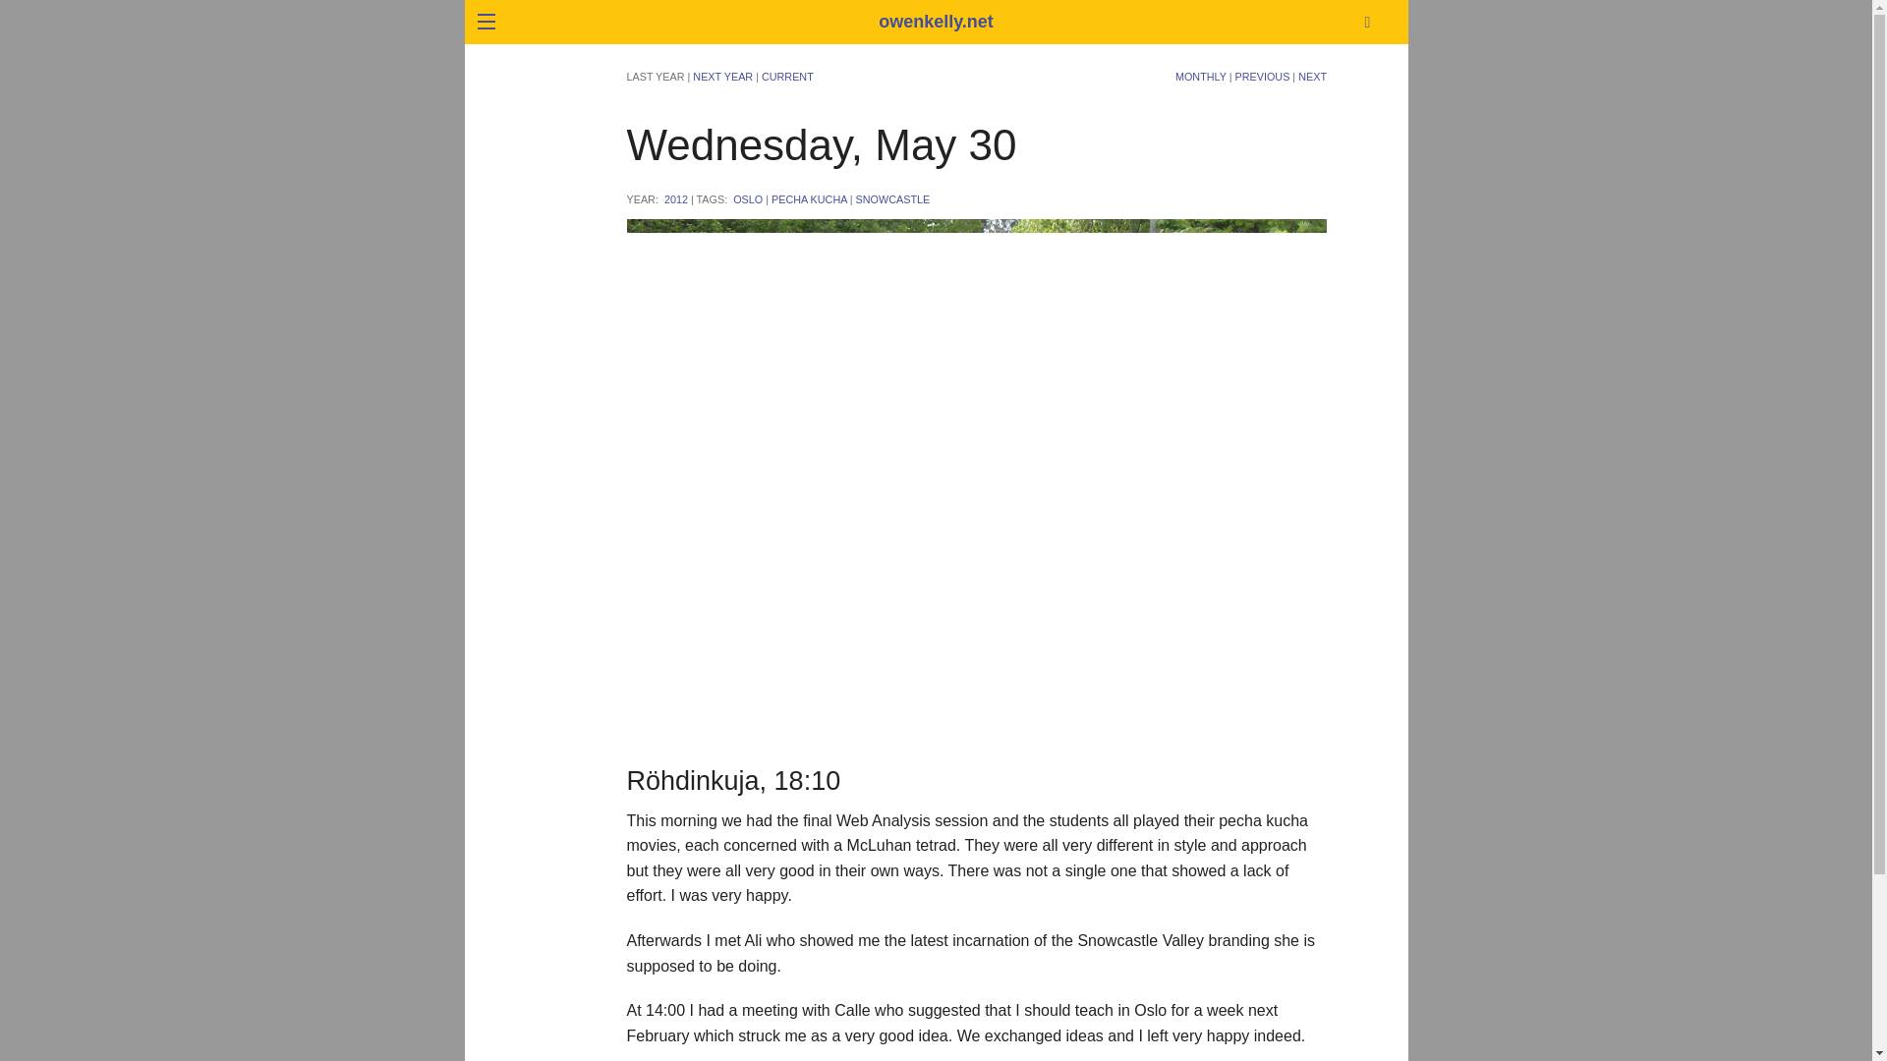 This screenshot has height=1061, width=1887. Describe the element at coordinates (341, 189) in the screenshot. I see `Notes` at that location.